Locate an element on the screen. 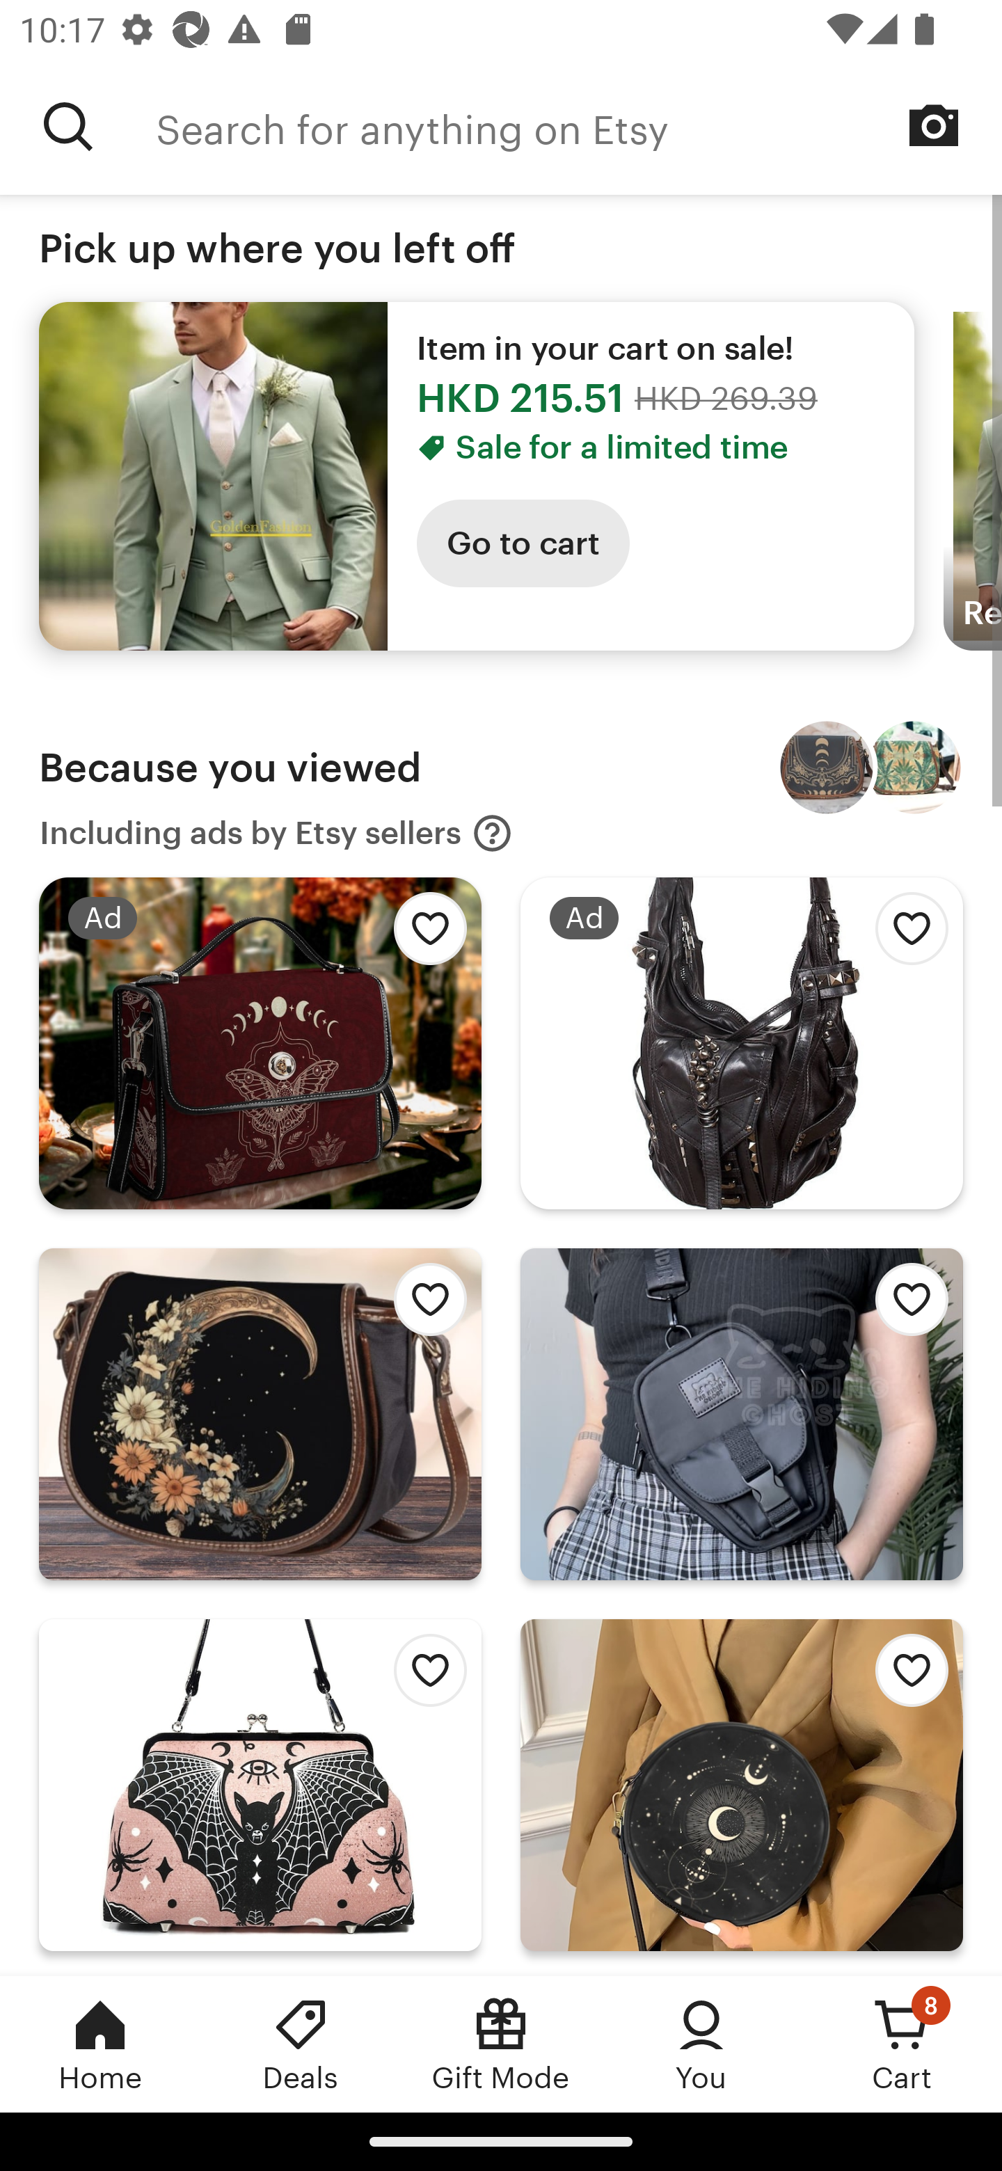 The width and height of the screenshot is (1002, 2171). Search for anything on Etsy is located at coordinates (579, 127).